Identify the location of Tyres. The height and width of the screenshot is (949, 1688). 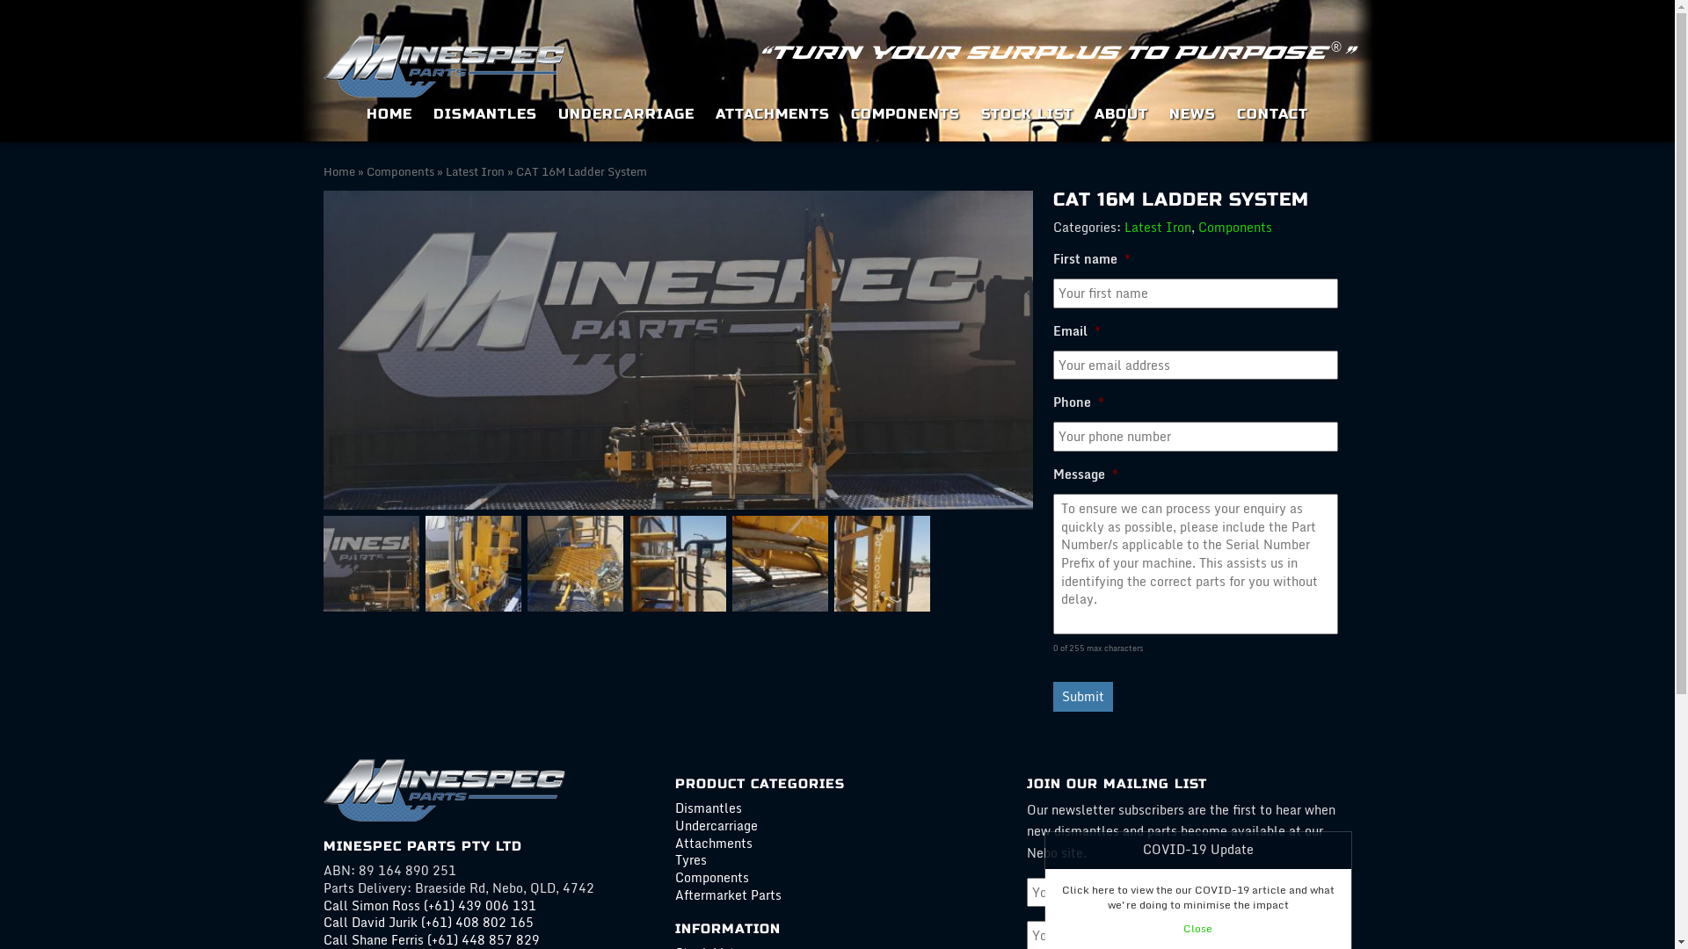
(691, 859).